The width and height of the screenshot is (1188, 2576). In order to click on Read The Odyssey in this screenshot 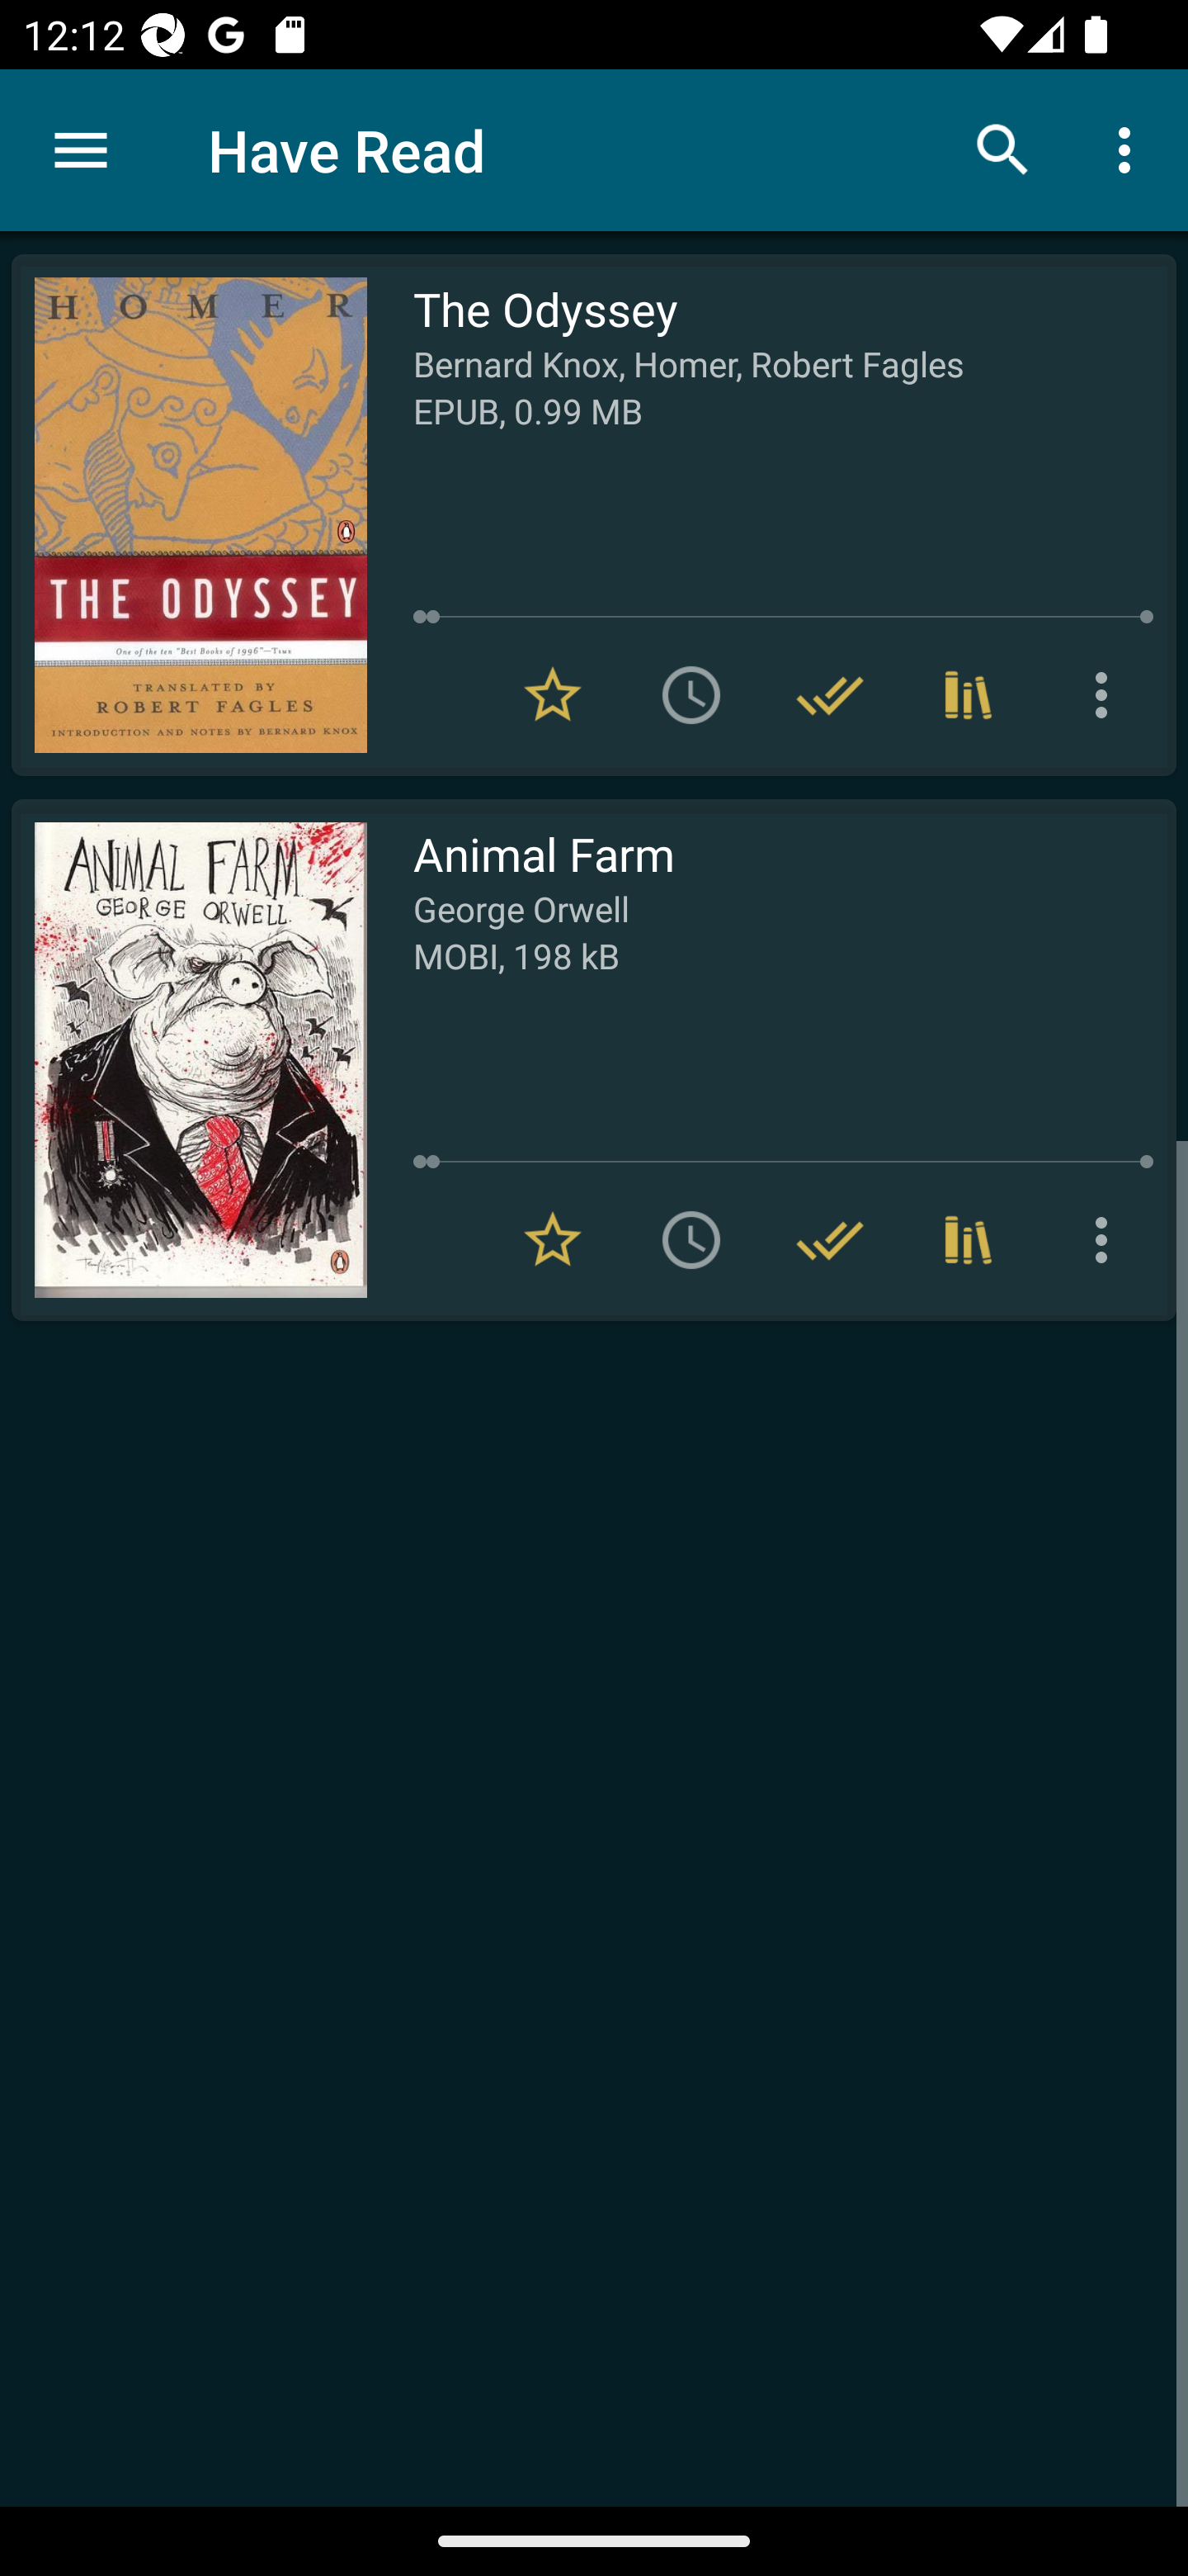, I will do `click(189, 515)`.